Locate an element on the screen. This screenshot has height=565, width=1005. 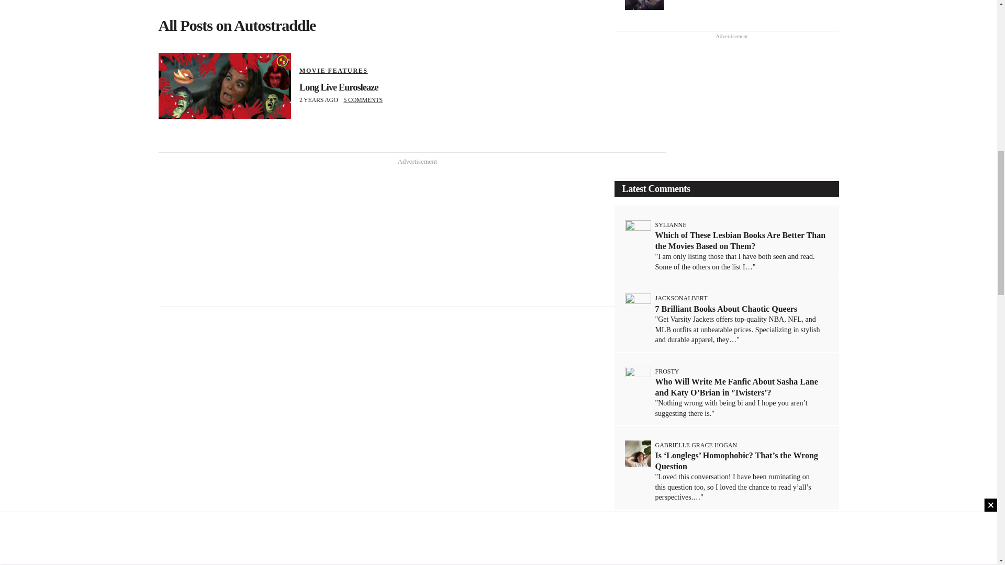
3rd party ad content is located at coordinates (727, 107).